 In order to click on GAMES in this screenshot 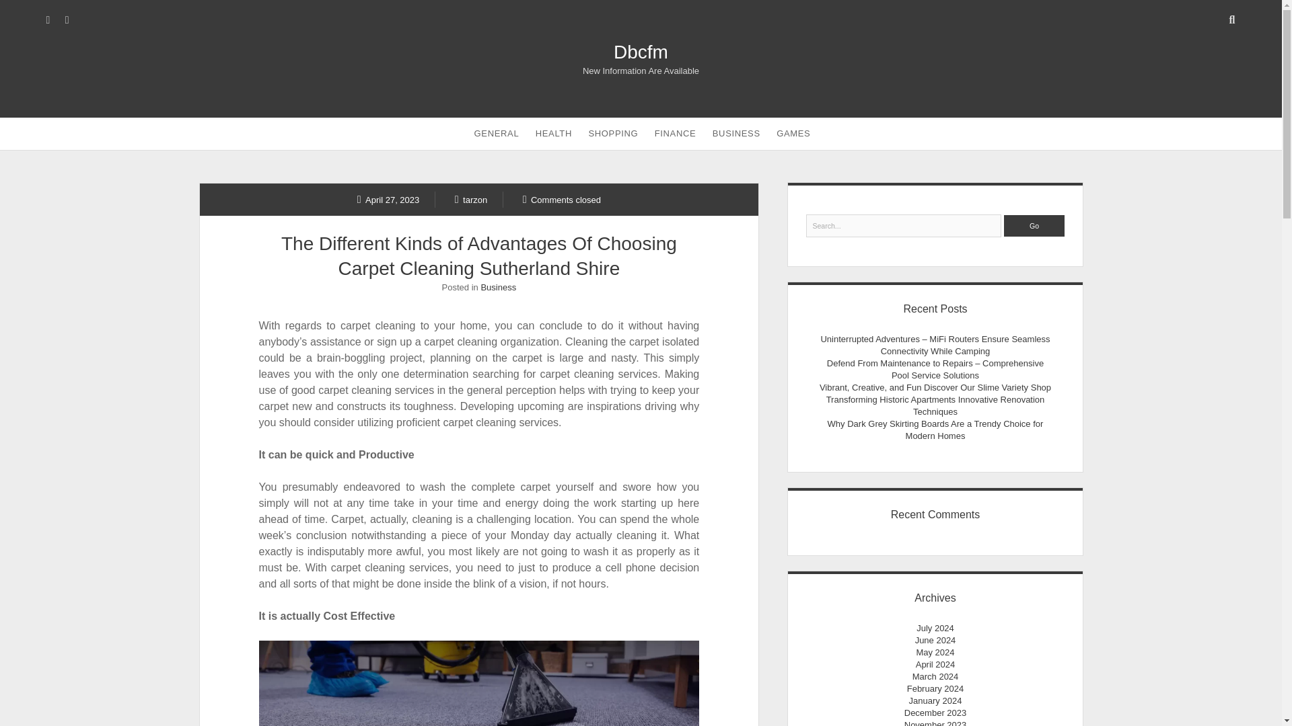, I will do `click(793, 133)`.